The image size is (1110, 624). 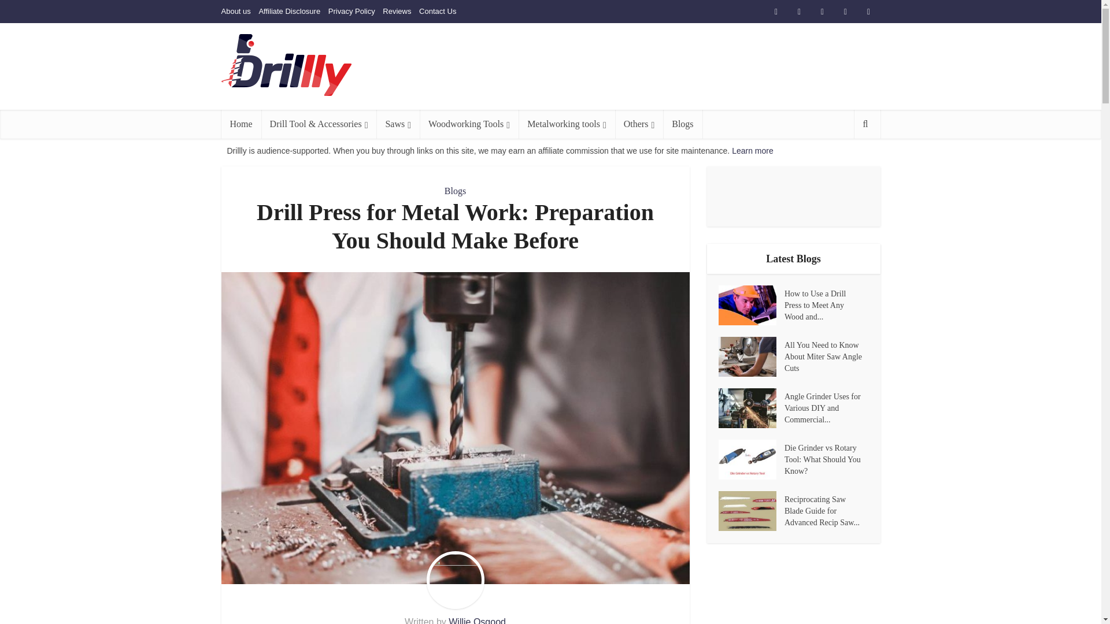 I want to click on Angle Grinder Uses for Various DIY and Commercial Projects, so click(x=827, y=407).